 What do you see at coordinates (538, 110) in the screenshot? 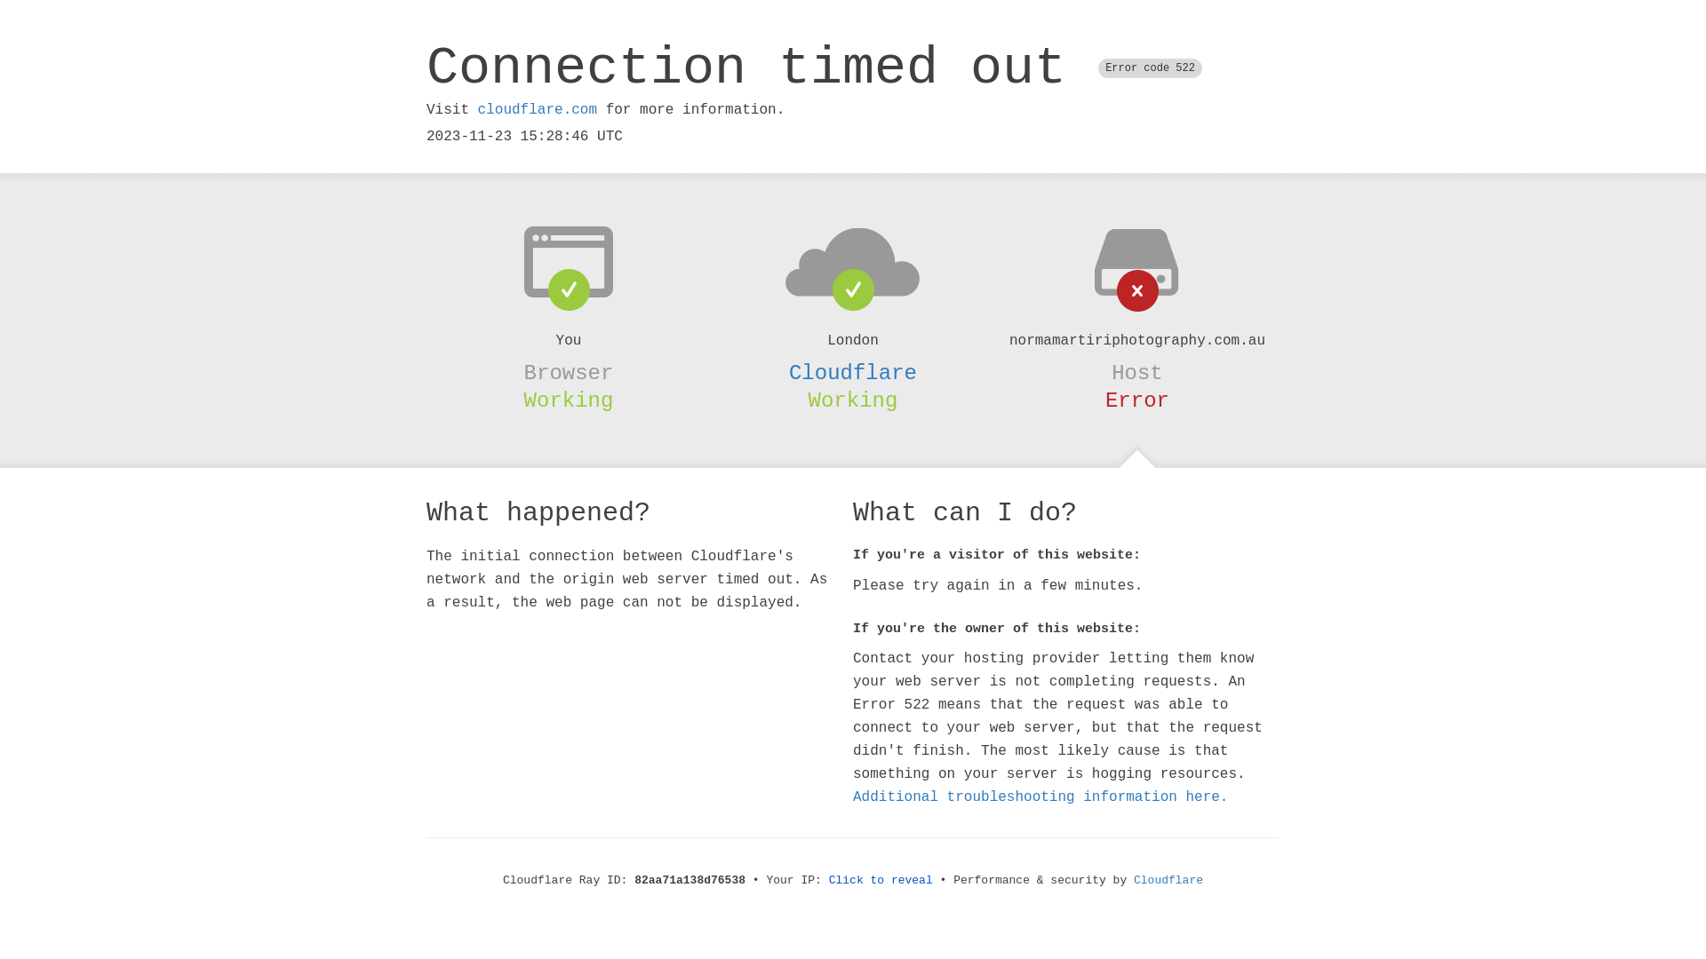
I see `cloudflare.com` at bounding box center [538, 110].